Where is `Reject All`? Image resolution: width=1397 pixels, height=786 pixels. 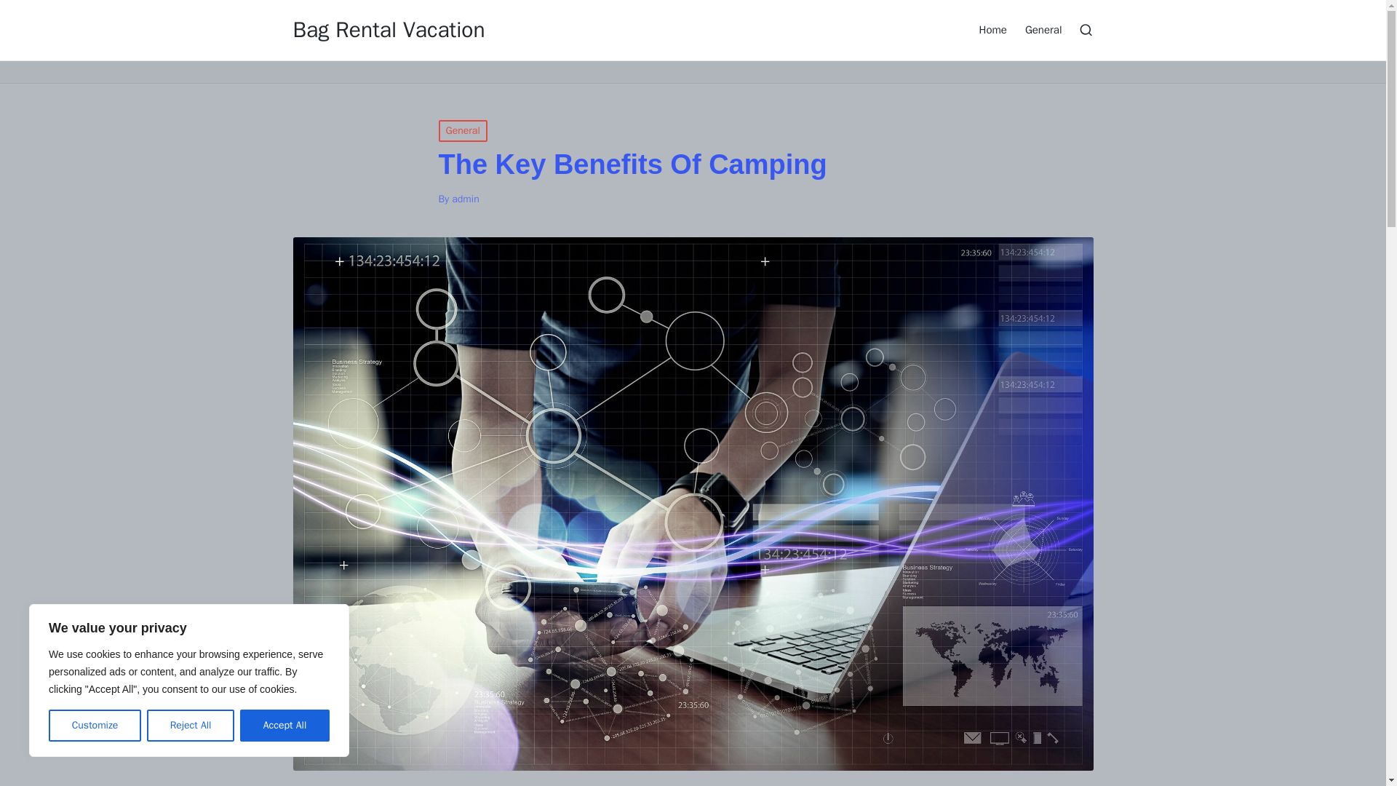
Reject All is located at coordinates (191, 726).